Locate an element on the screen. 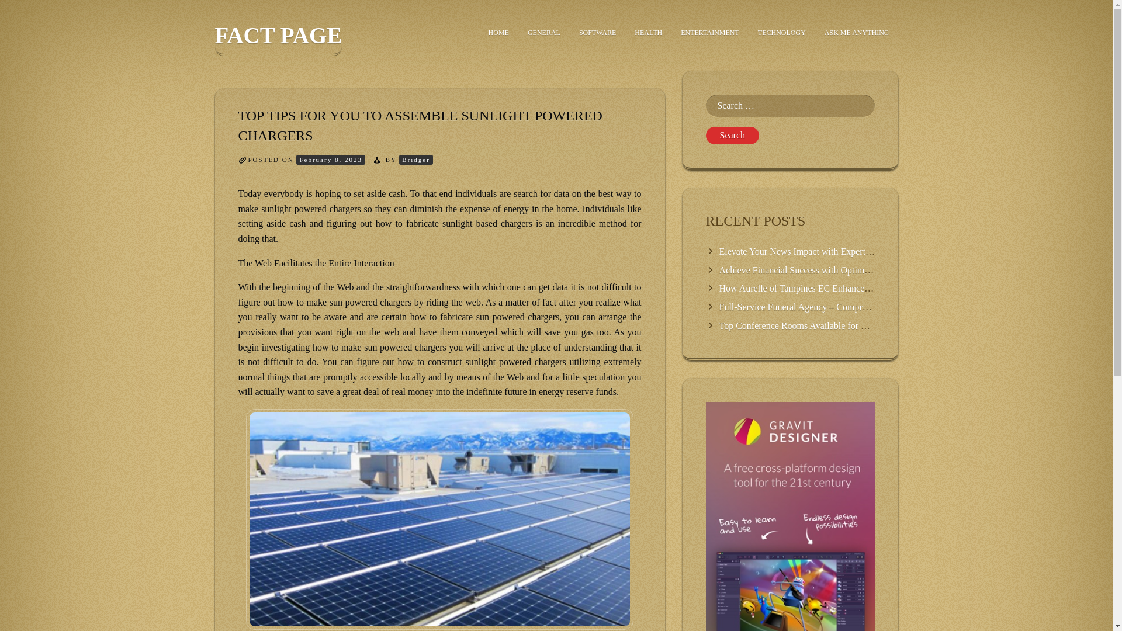 The width and height of the screenshot is (1122, 631). ENTERTAINMENT is located at coordinates (709, 33).